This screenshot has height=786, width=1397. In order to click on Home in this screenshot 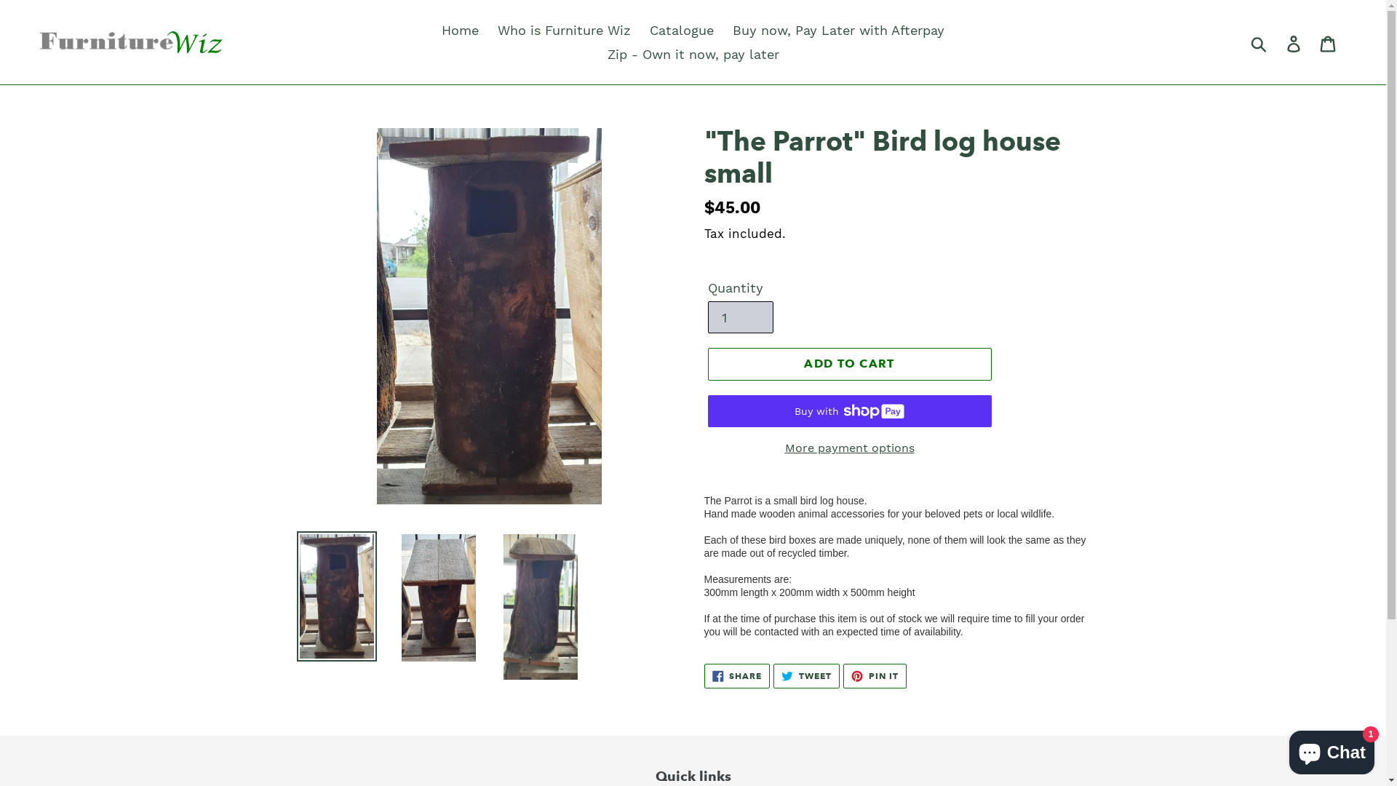, I will do `click(460, 31)`.